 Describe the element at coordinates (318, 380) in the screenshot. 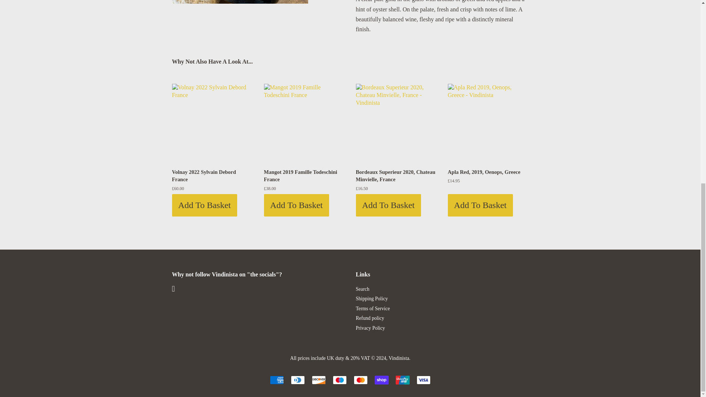

I see `Discover` at that location.